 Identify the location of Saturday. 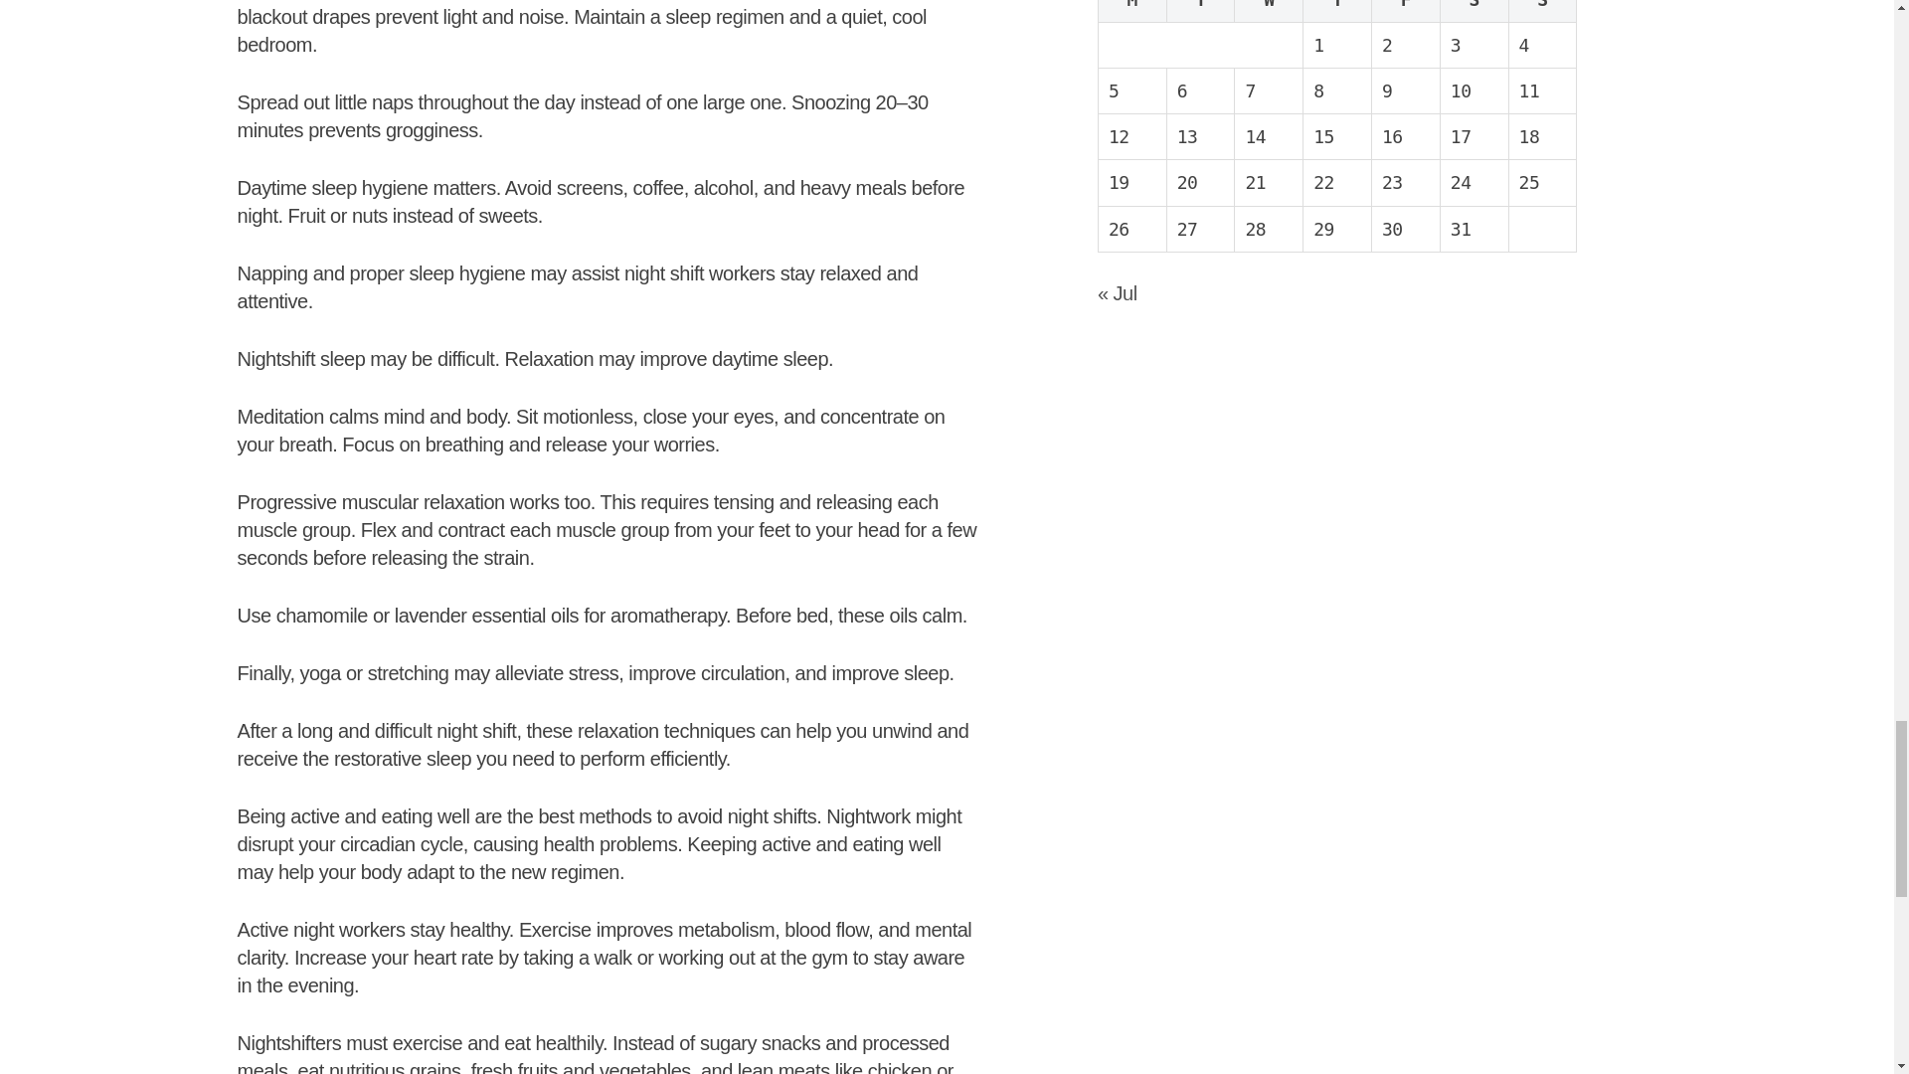
(1474, 10).